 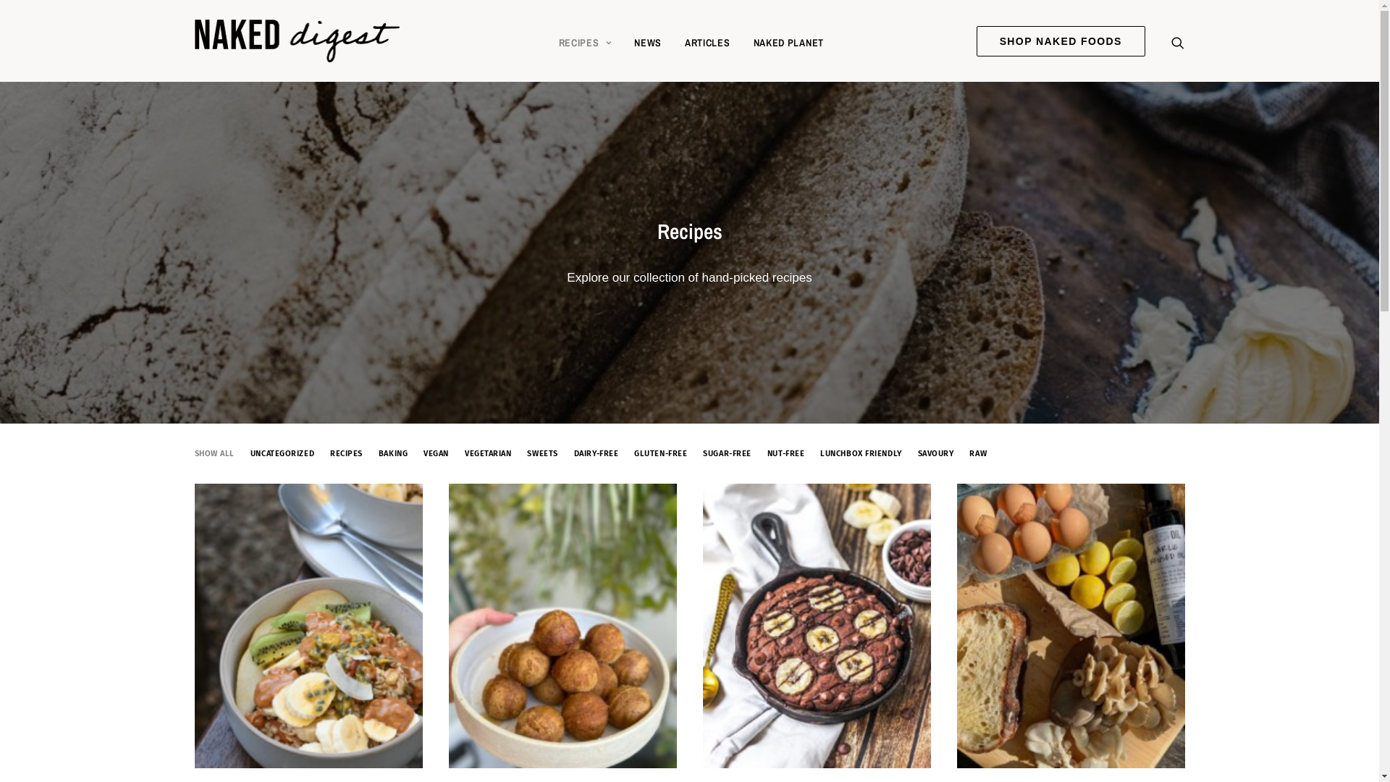 What do you see at coordinates (282, 453) in the screenshot?
I see `UNCATEGORIZED` at bounding box center [282, 453].